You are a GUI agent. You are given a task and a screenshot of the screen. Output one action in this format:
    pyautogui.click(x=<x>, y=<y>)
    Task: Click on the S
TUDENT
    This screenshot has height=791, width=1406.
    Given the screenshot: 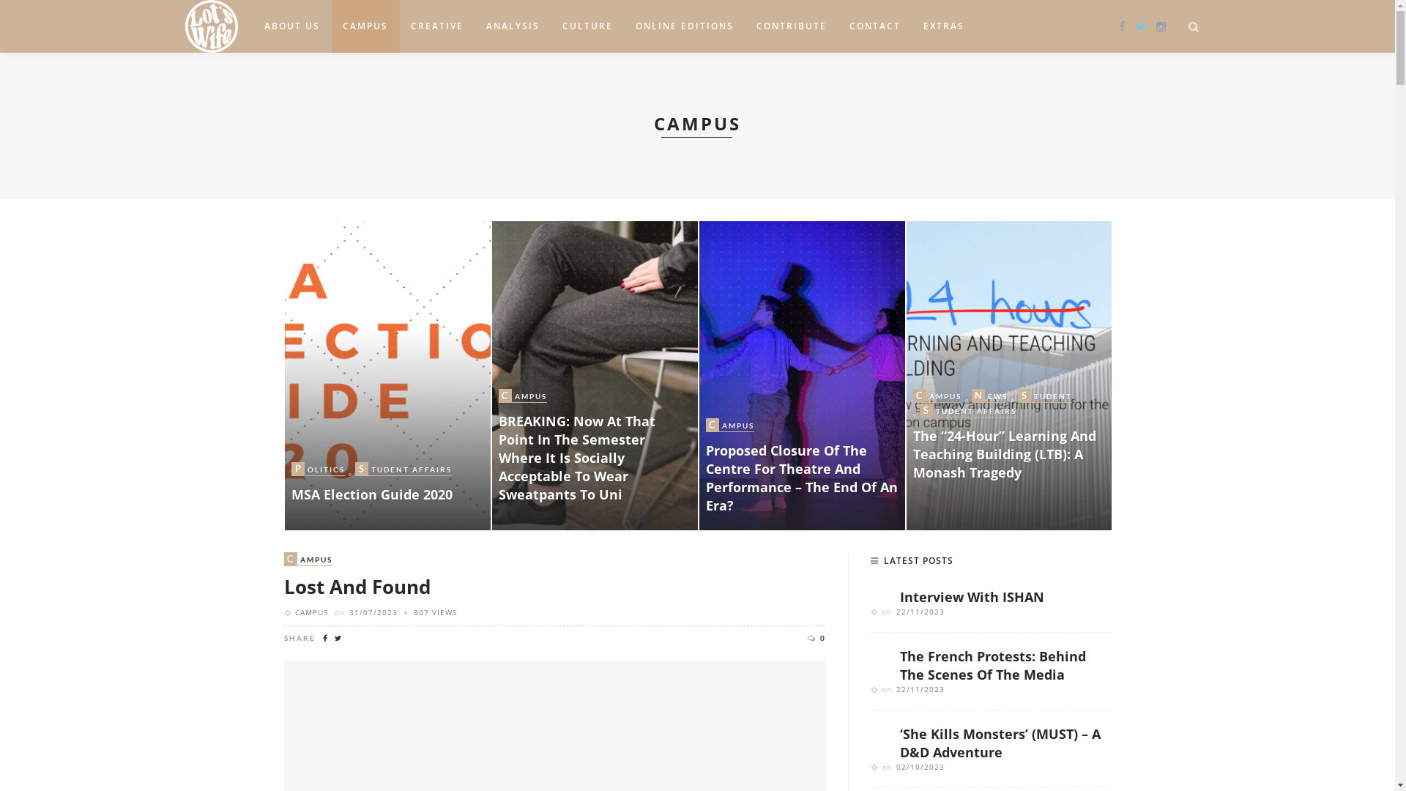 What is the action you would take?
    pyautogui.click(x=319, y=429)
    